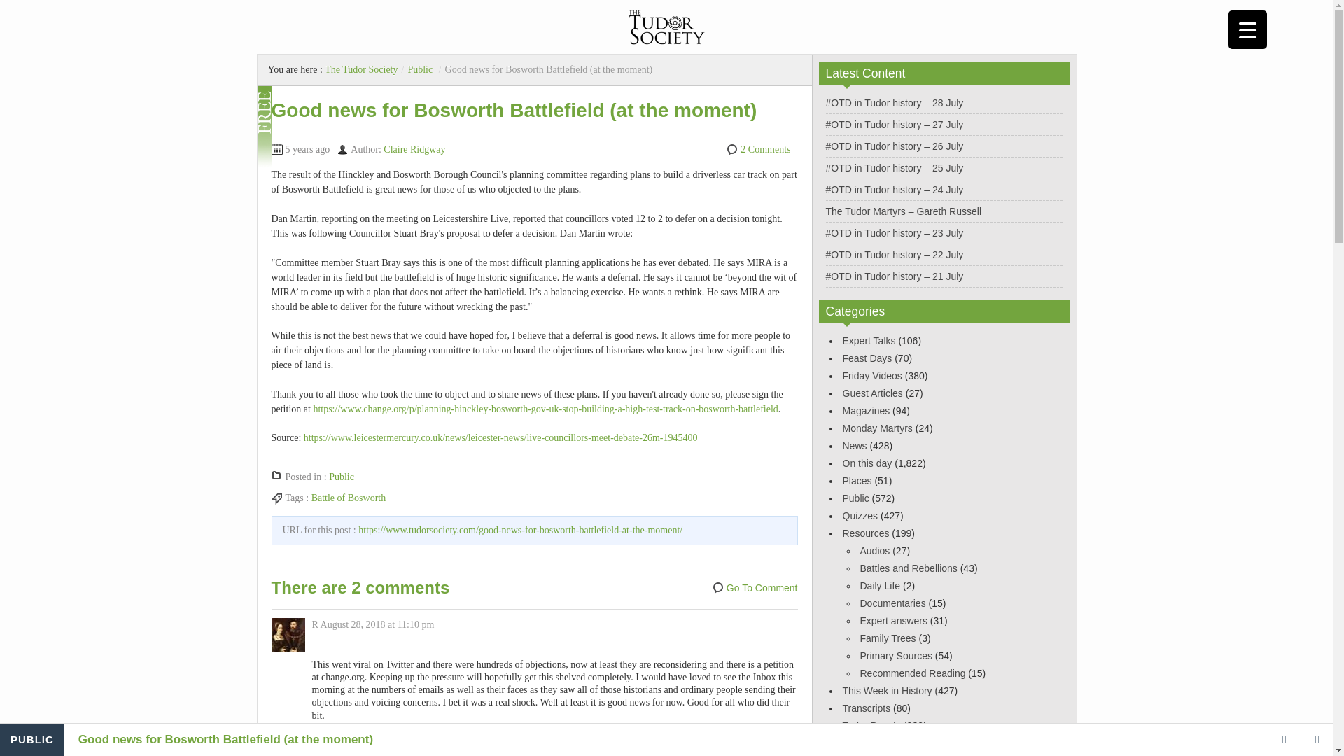 The width and height of the screenshot is (1344, 756). What do you see at coordinates (869, 340) in the screenshot?
I see `Expert Talks` at bounding box center [869, 340].